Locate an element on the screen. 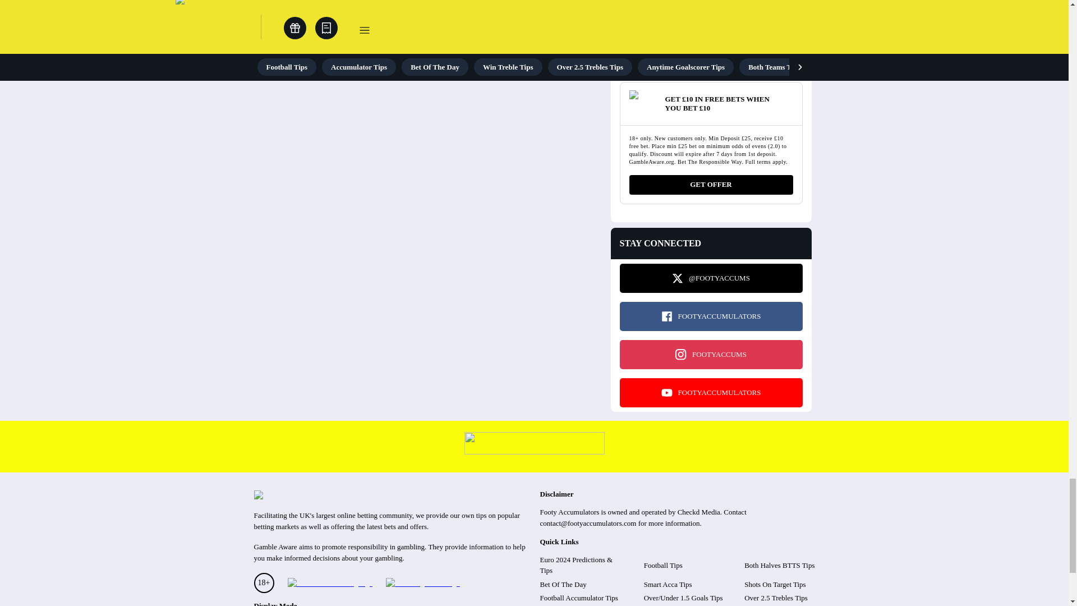  Facebook Logo is located at coordinates (666, 316).